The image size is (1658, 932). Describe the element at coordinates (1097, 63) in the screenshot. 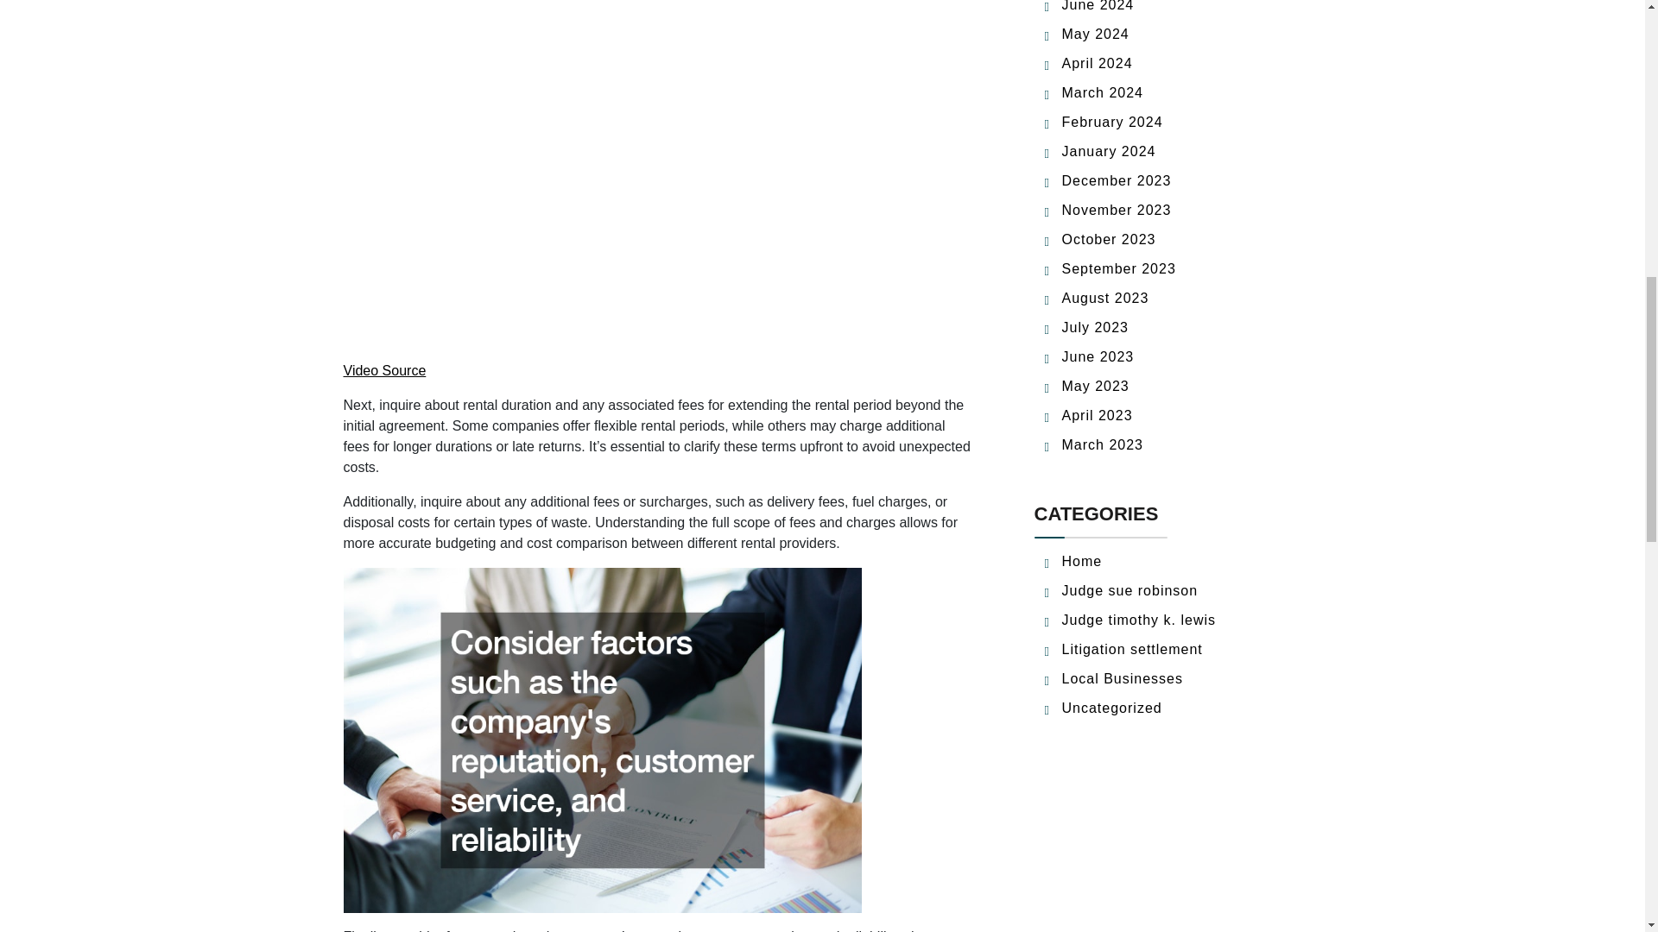

I see `April 2024` at that location.